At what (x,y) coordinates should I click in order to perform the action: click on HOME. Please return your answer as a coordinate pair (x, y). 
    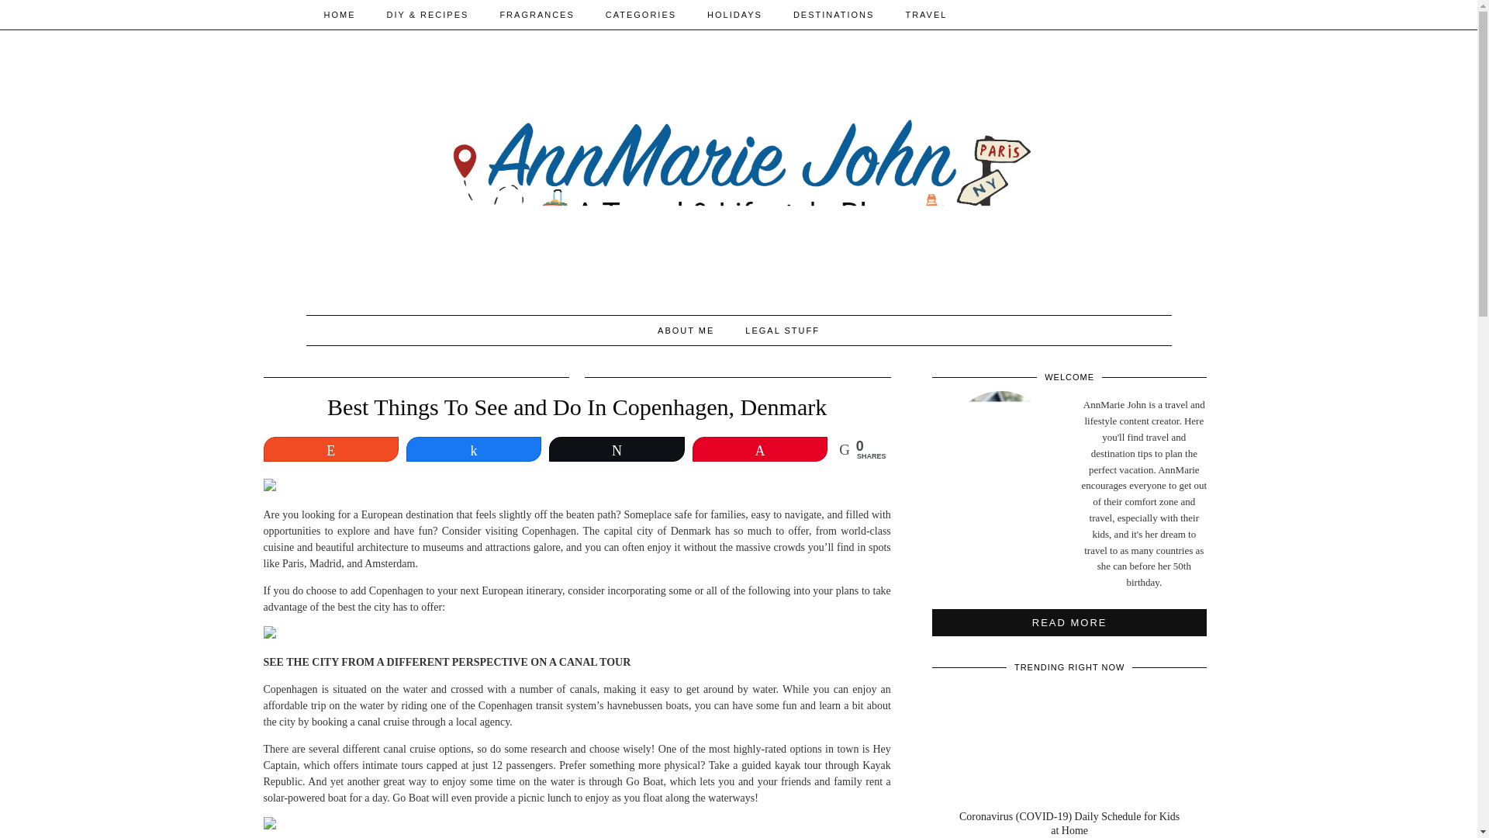
    Looking at the image, I should click on (340, 14).